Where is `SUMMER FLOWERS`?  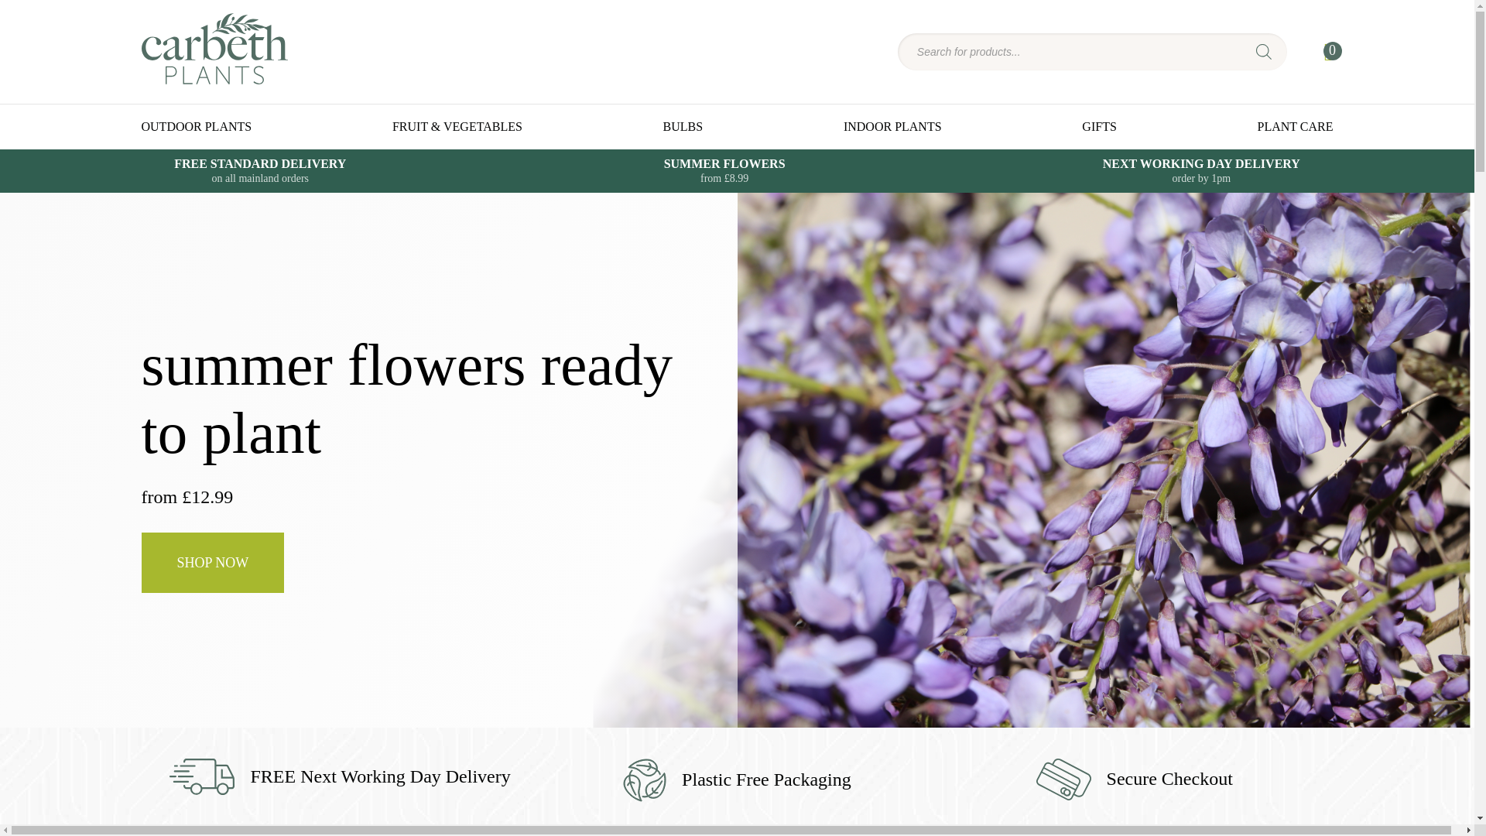
SUMMER FLOWERS is located at coordinates (724, 170).